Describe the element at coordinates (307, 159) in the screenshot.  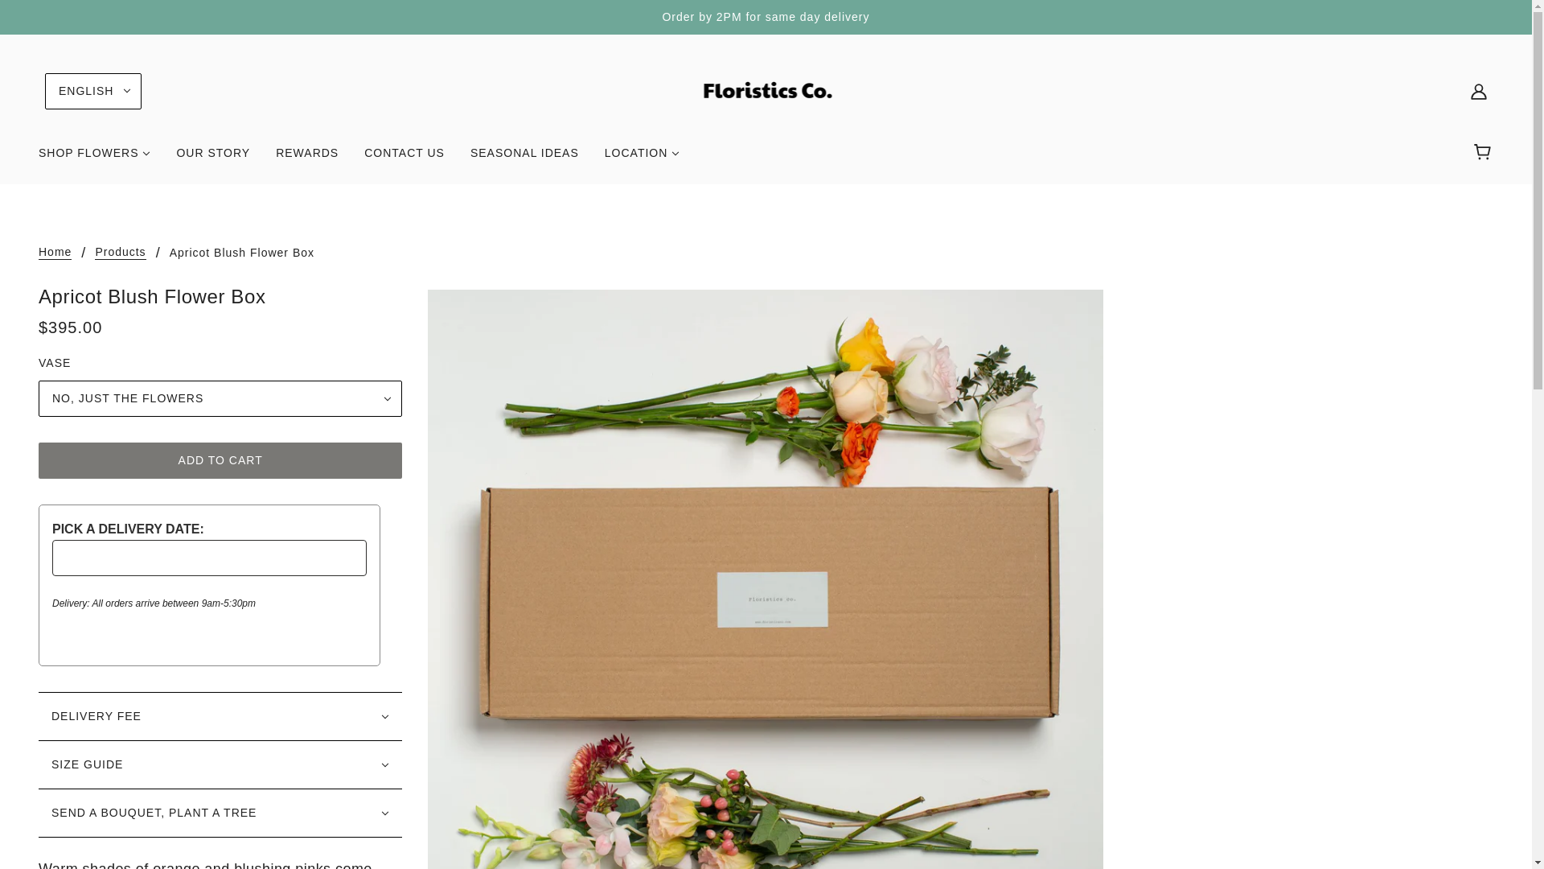
I see `REWARDS` at that location.